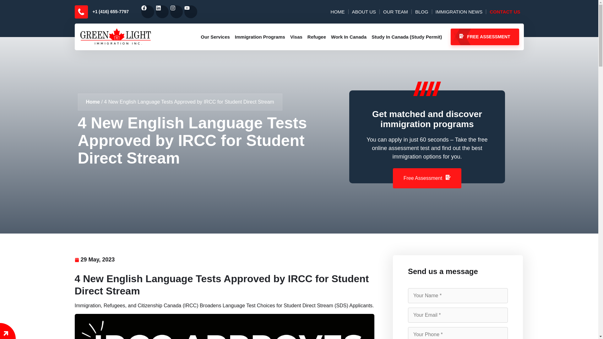 Image resolution: width=603 pixels, height=339 pixels. What do you see at coordinates (215, 36) in the screenshot?
I see `Our Services` at bounding box center [215, 36].